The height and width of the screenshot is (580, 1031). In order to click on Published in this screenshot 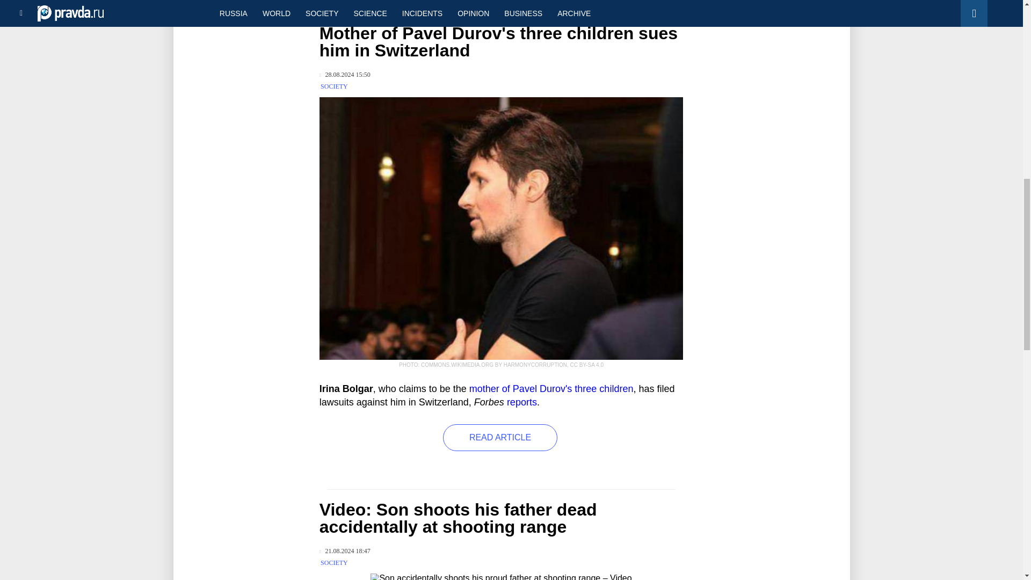, I will do `click(345, 551)`.